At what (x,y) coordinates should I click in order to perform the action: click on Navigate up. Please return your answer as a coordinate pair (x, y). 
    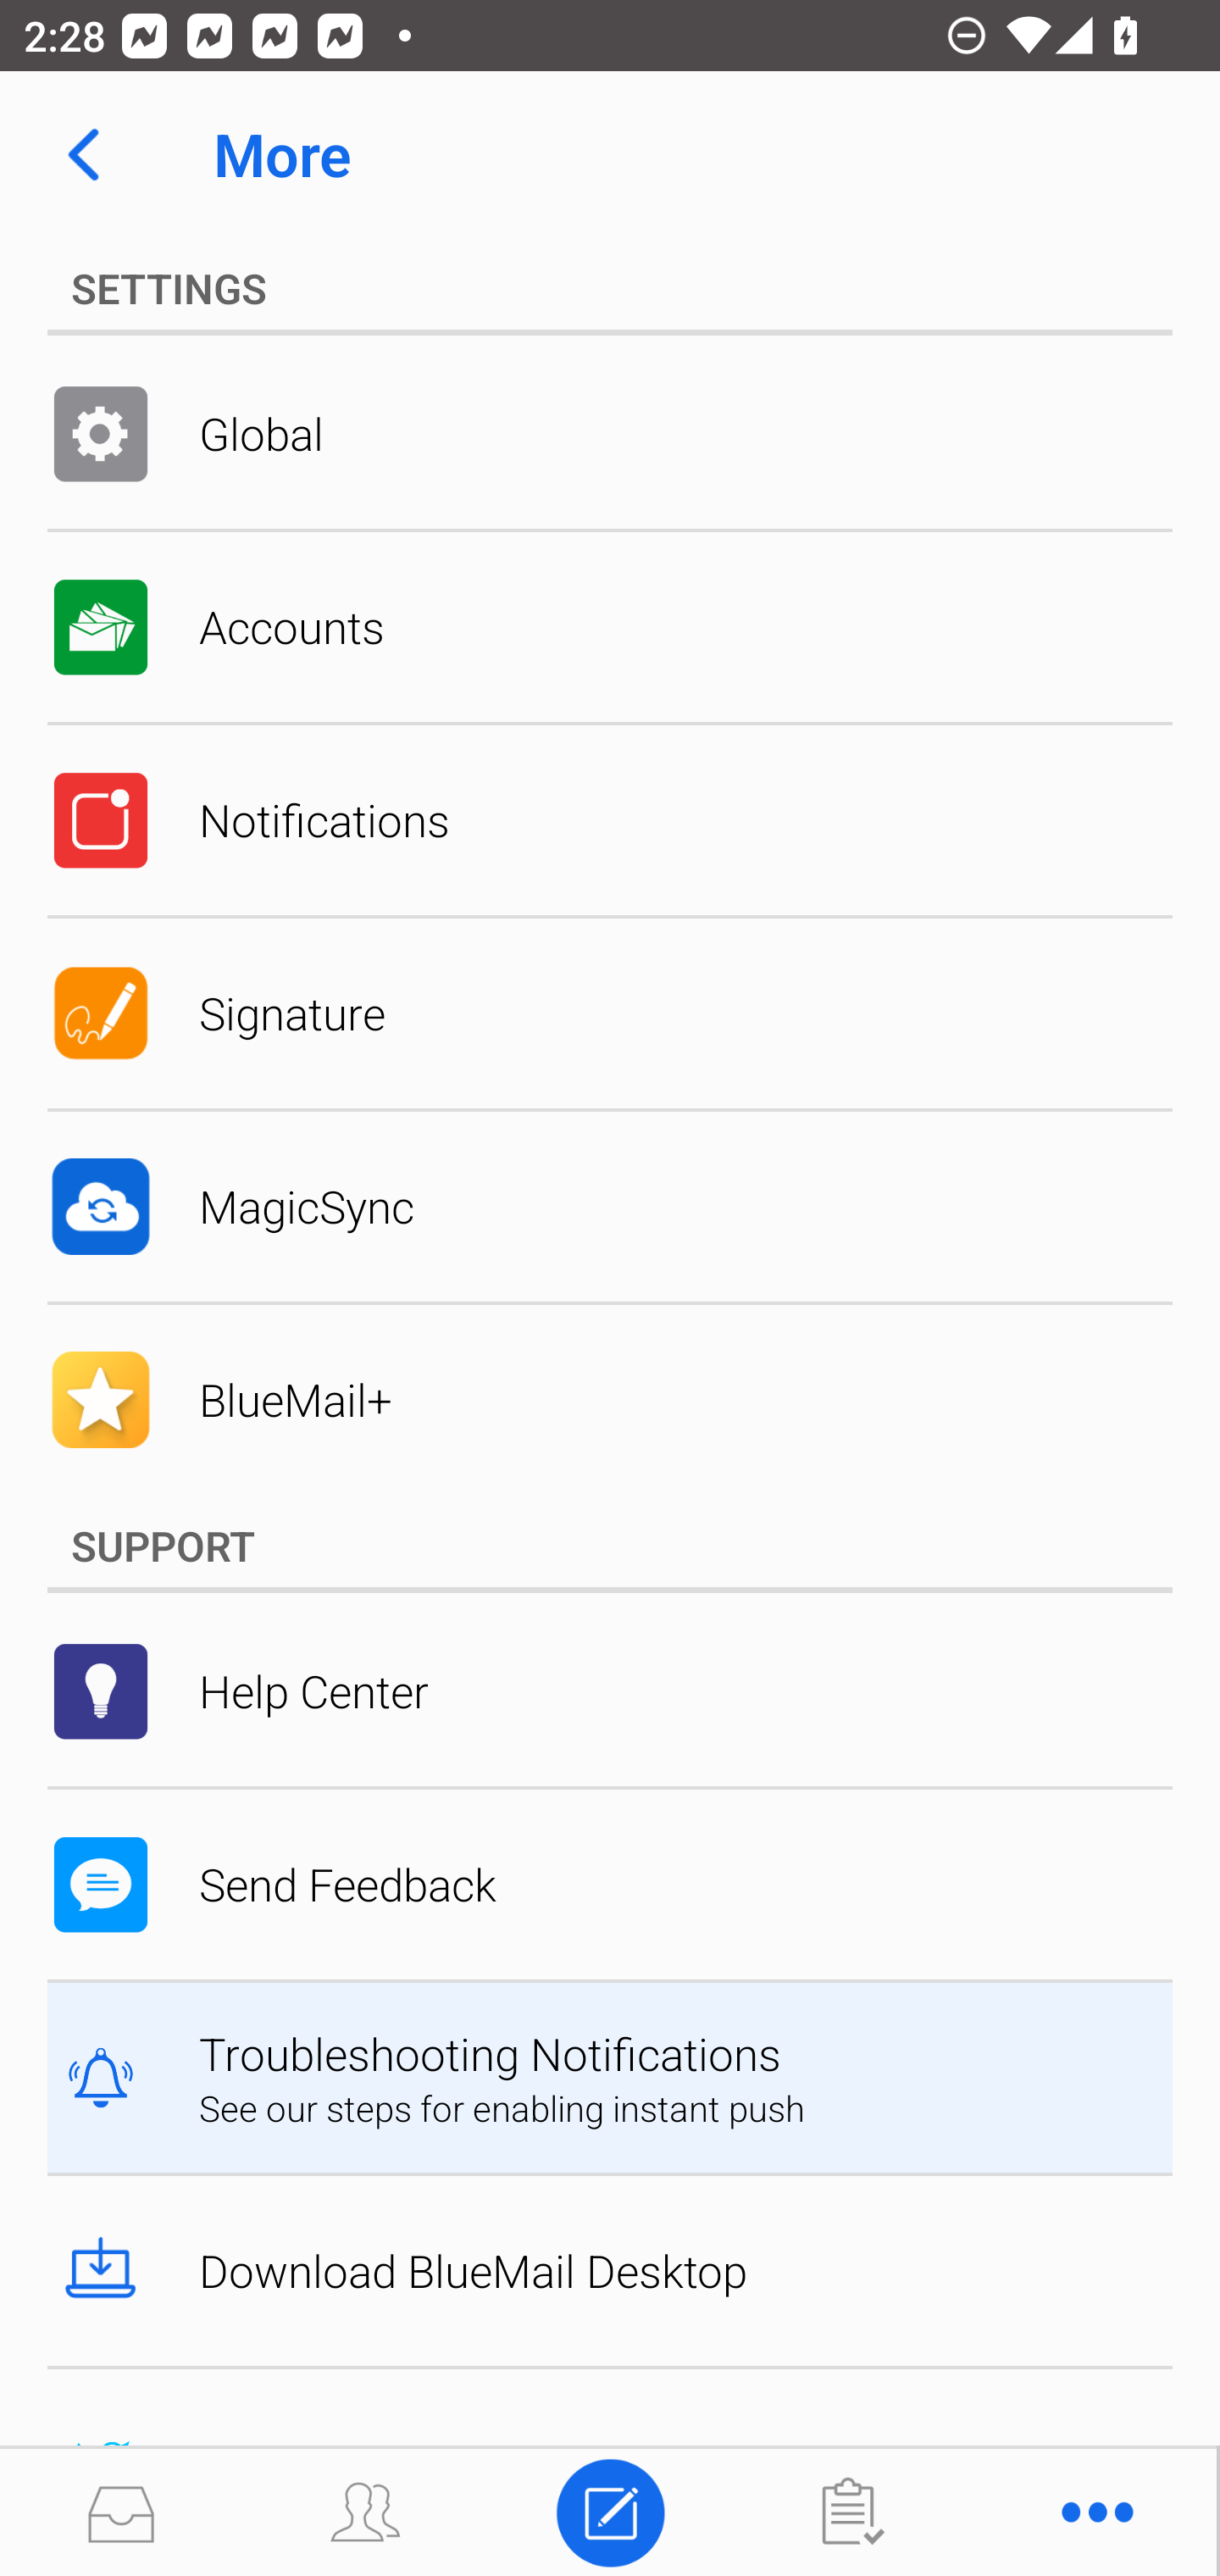
    Looking at the image, I should click on (83, 154).